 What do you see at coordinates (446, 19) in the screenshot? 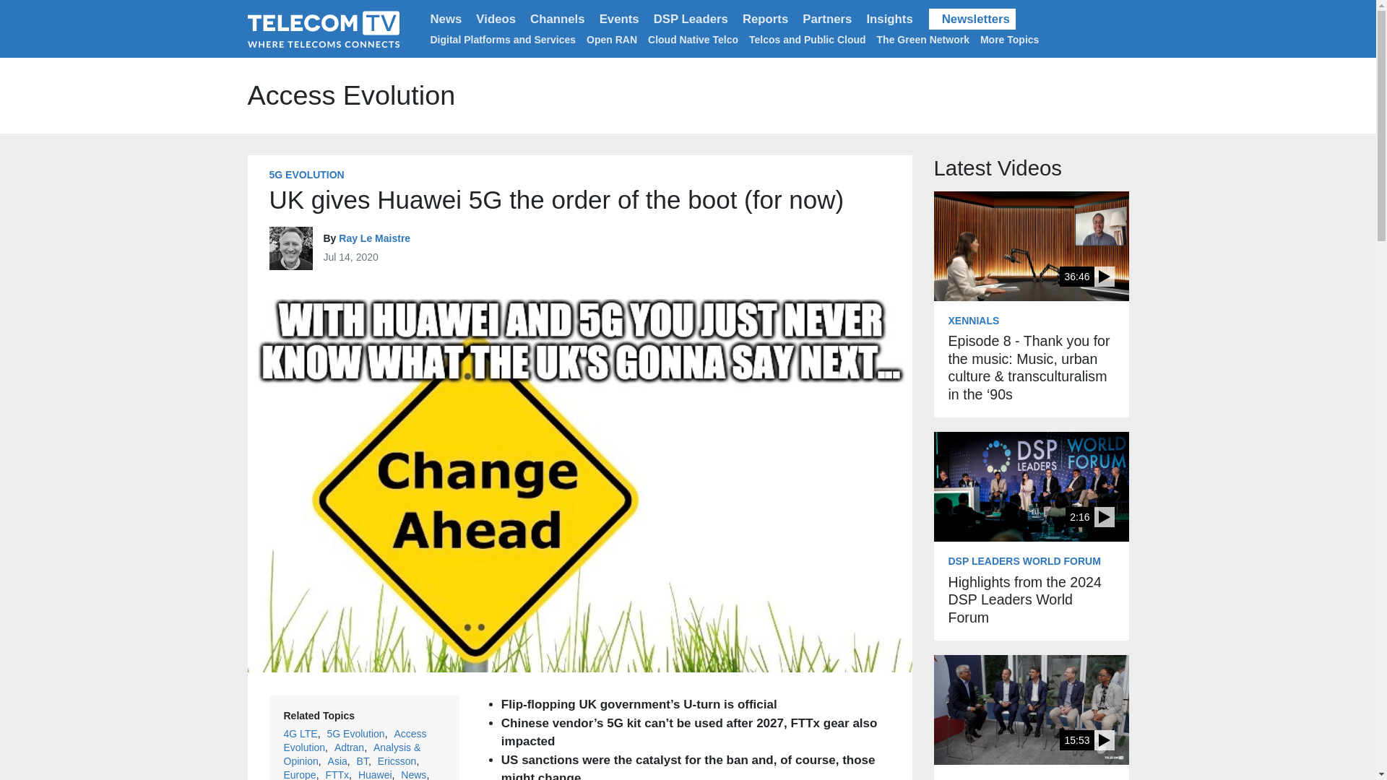
I see `News` at bounding box center [446, 19].